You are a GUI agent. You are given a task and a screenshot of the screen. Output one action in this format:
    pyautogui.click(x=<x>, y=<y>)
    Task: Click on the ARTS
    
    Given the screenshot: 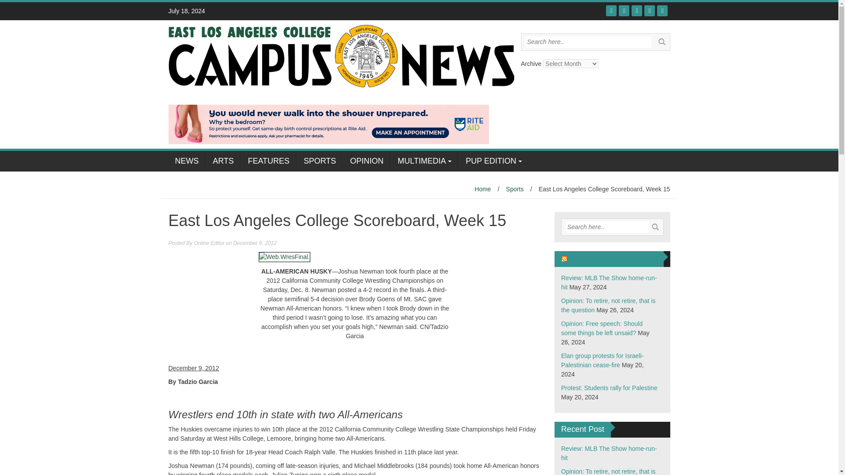 What is the action you would take?
    pyautogui.click(x=224, y=161)
    